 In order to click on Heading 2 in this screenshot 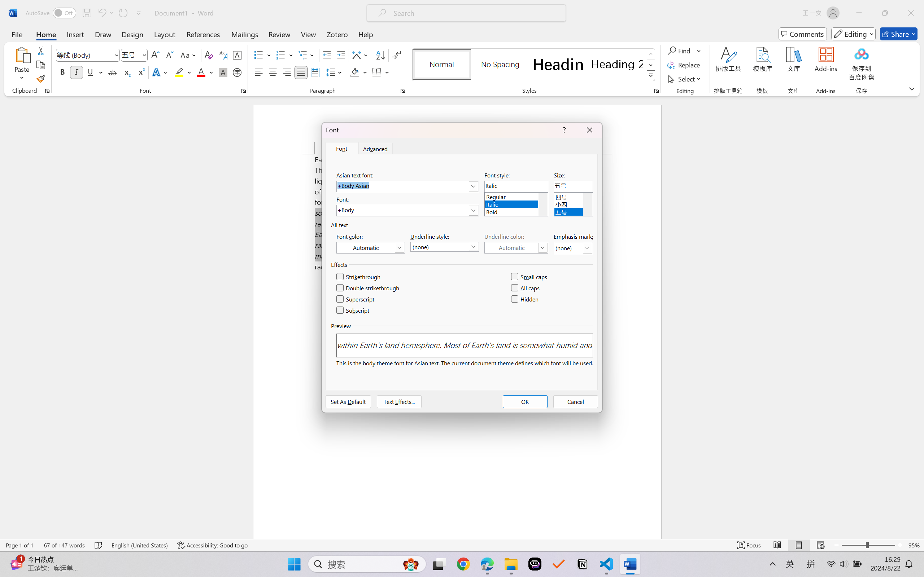, I will do `click(617, 64)`.